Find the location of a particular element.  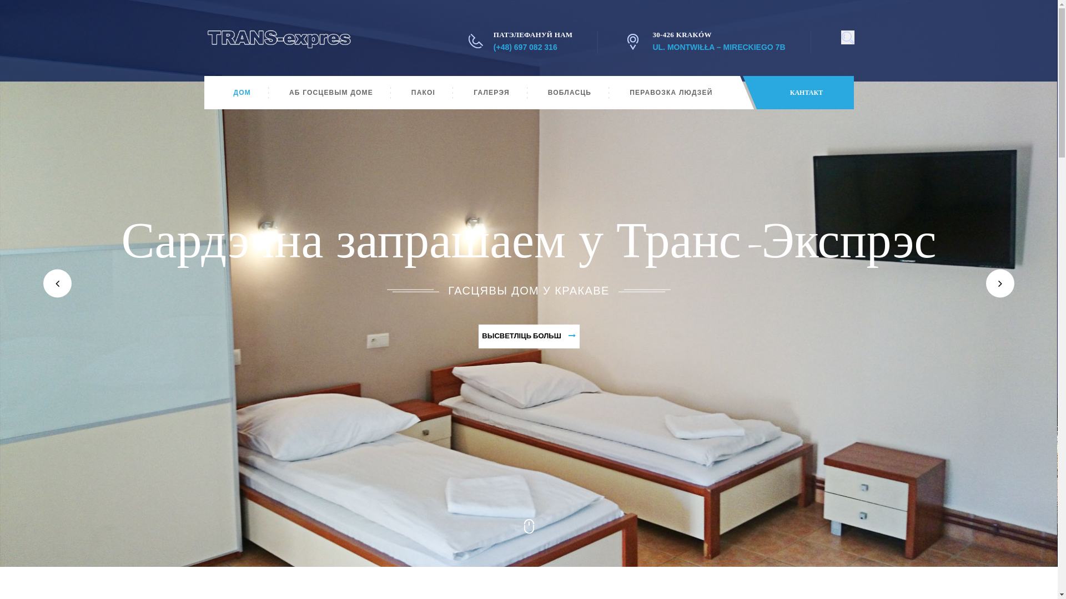

Trans-Expres is located at coordinates (279, 39).